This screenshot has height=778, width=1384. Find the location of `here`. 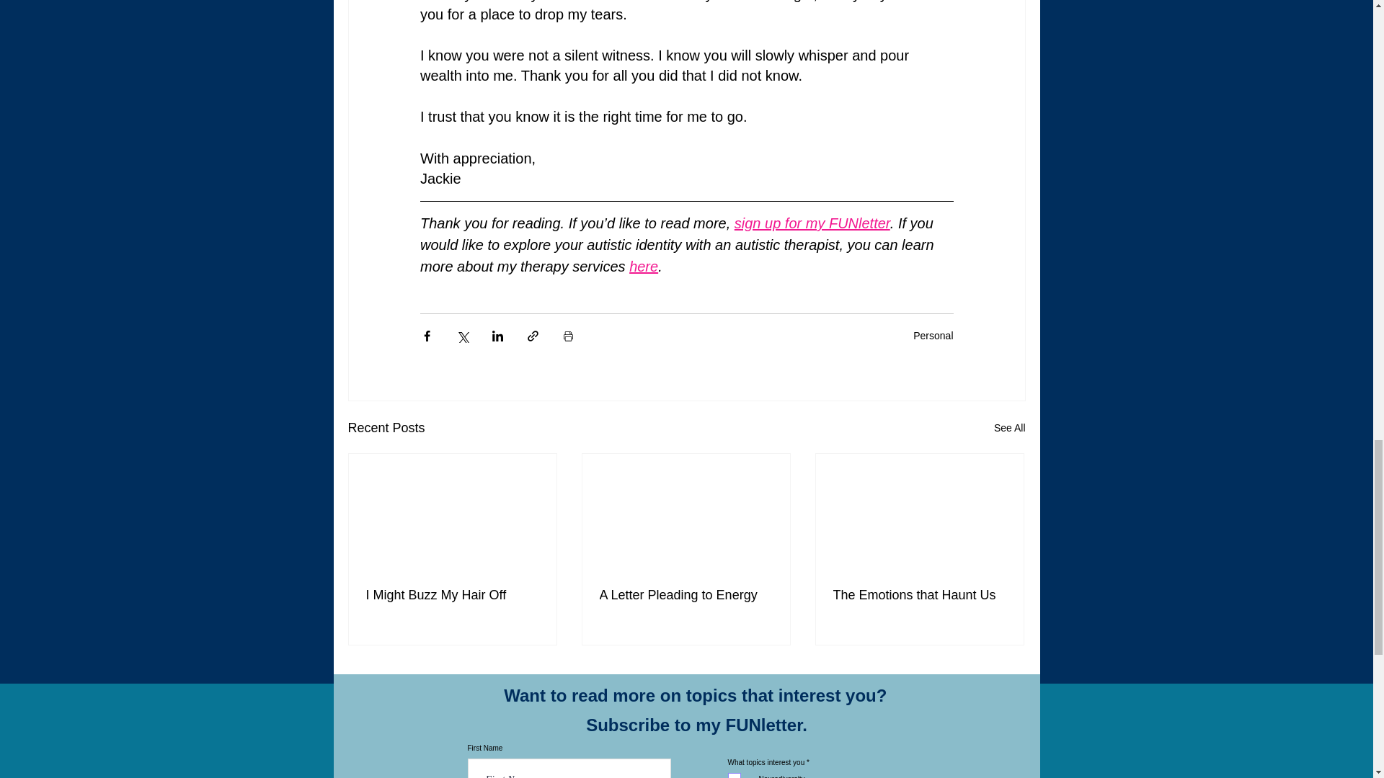

here is located at coordinates (644, 267).